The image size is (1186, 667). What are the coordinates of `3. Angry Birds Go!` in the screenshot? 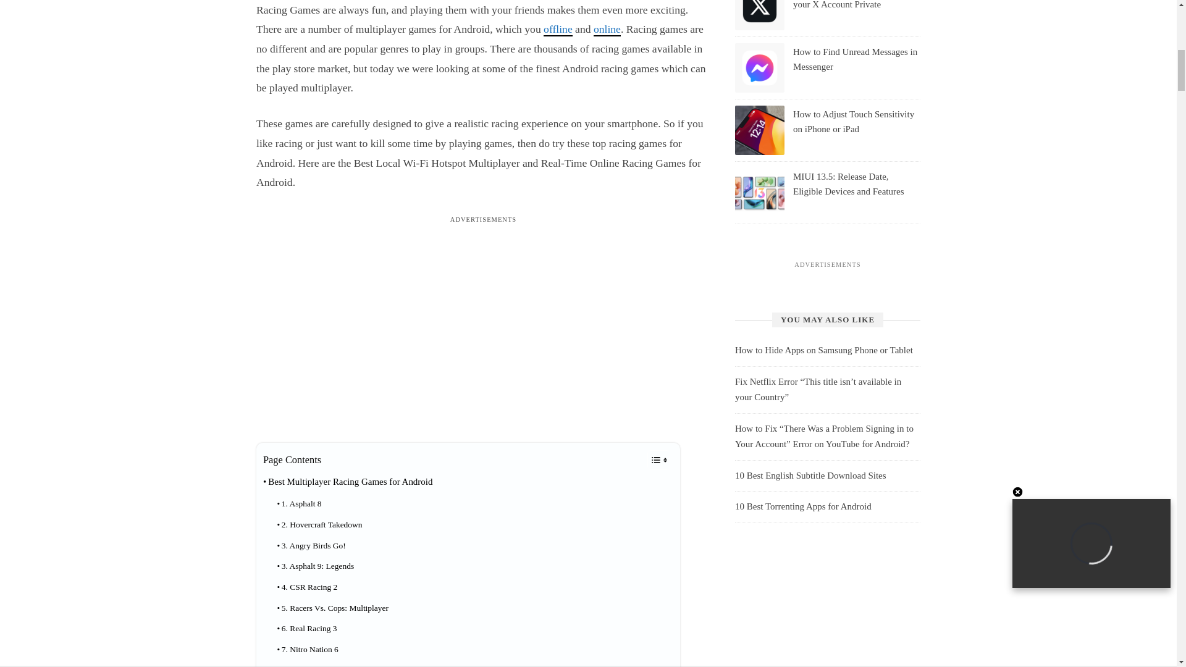 It's located at (310, 546).